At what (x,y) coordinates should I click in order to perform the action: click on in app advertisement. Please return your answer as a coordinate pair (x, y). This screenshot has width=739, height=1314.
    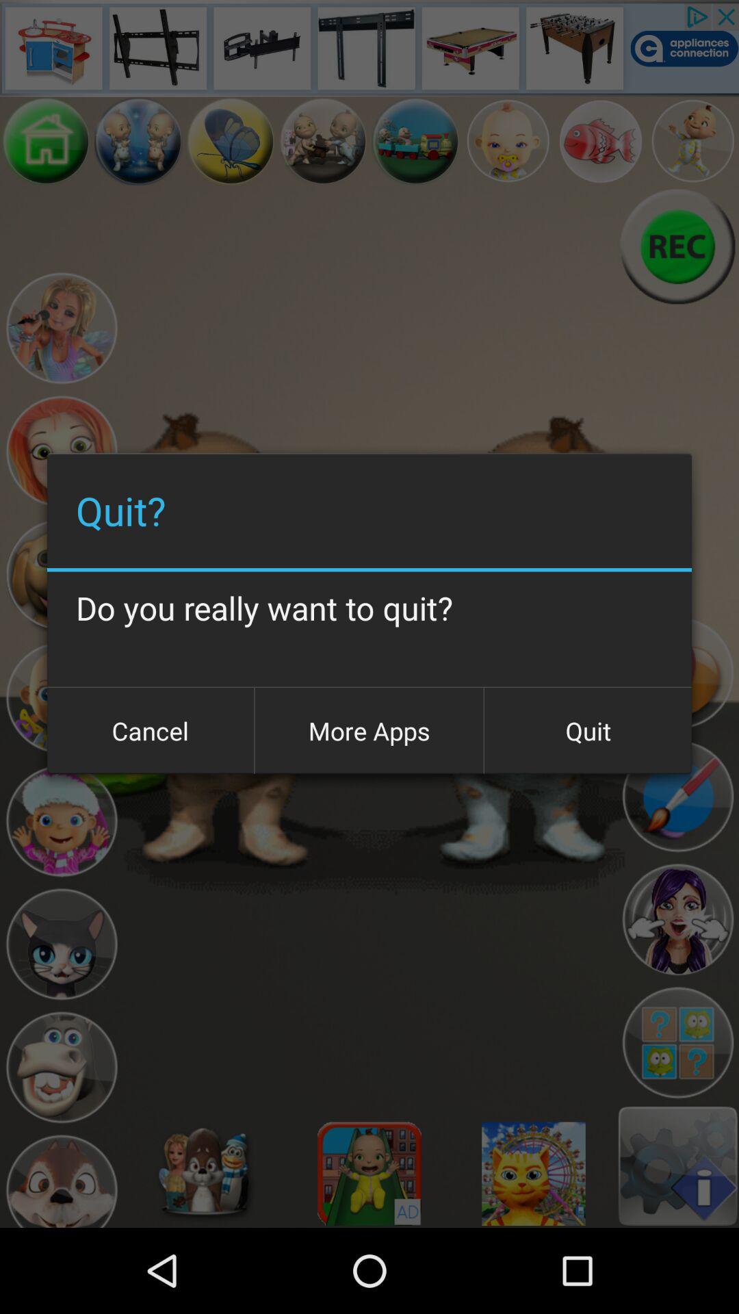
    Looking at the image, I should click on (369, 48).